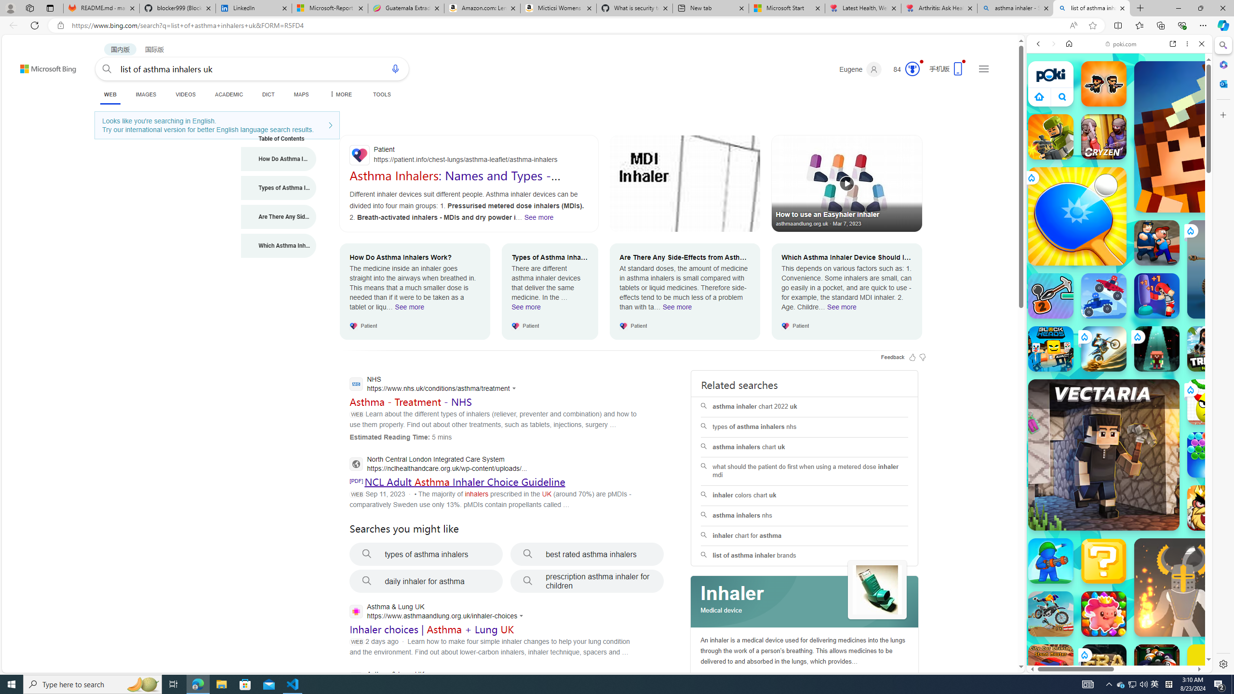 The height and width of the screenshot is (694, 1234). What do you see at coordinates (435, 680) in the screenshot?
I see `Asthma & Lung UK` at bounding box center [435, 680].